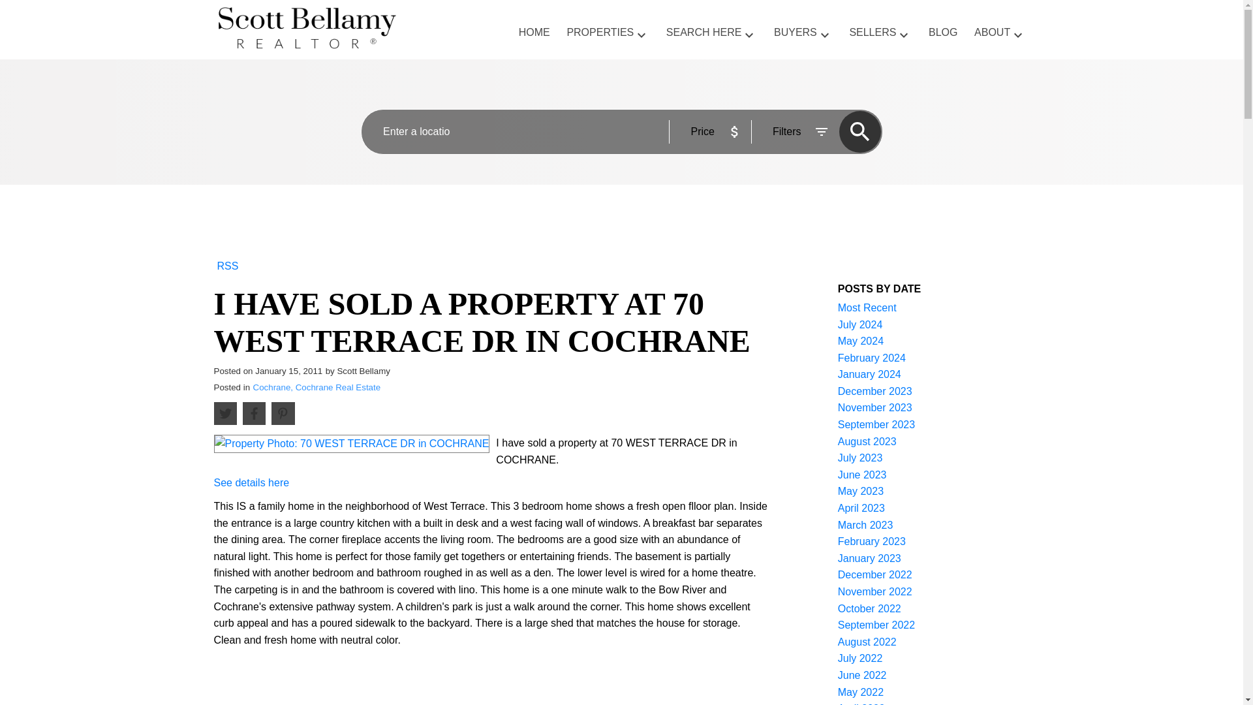 The width and height of the screenshot is (1253, 705). What do you see at coordinates (600, 33) in the screenshot?
I see `PROPERTIES` at bounding box center [600, 33].